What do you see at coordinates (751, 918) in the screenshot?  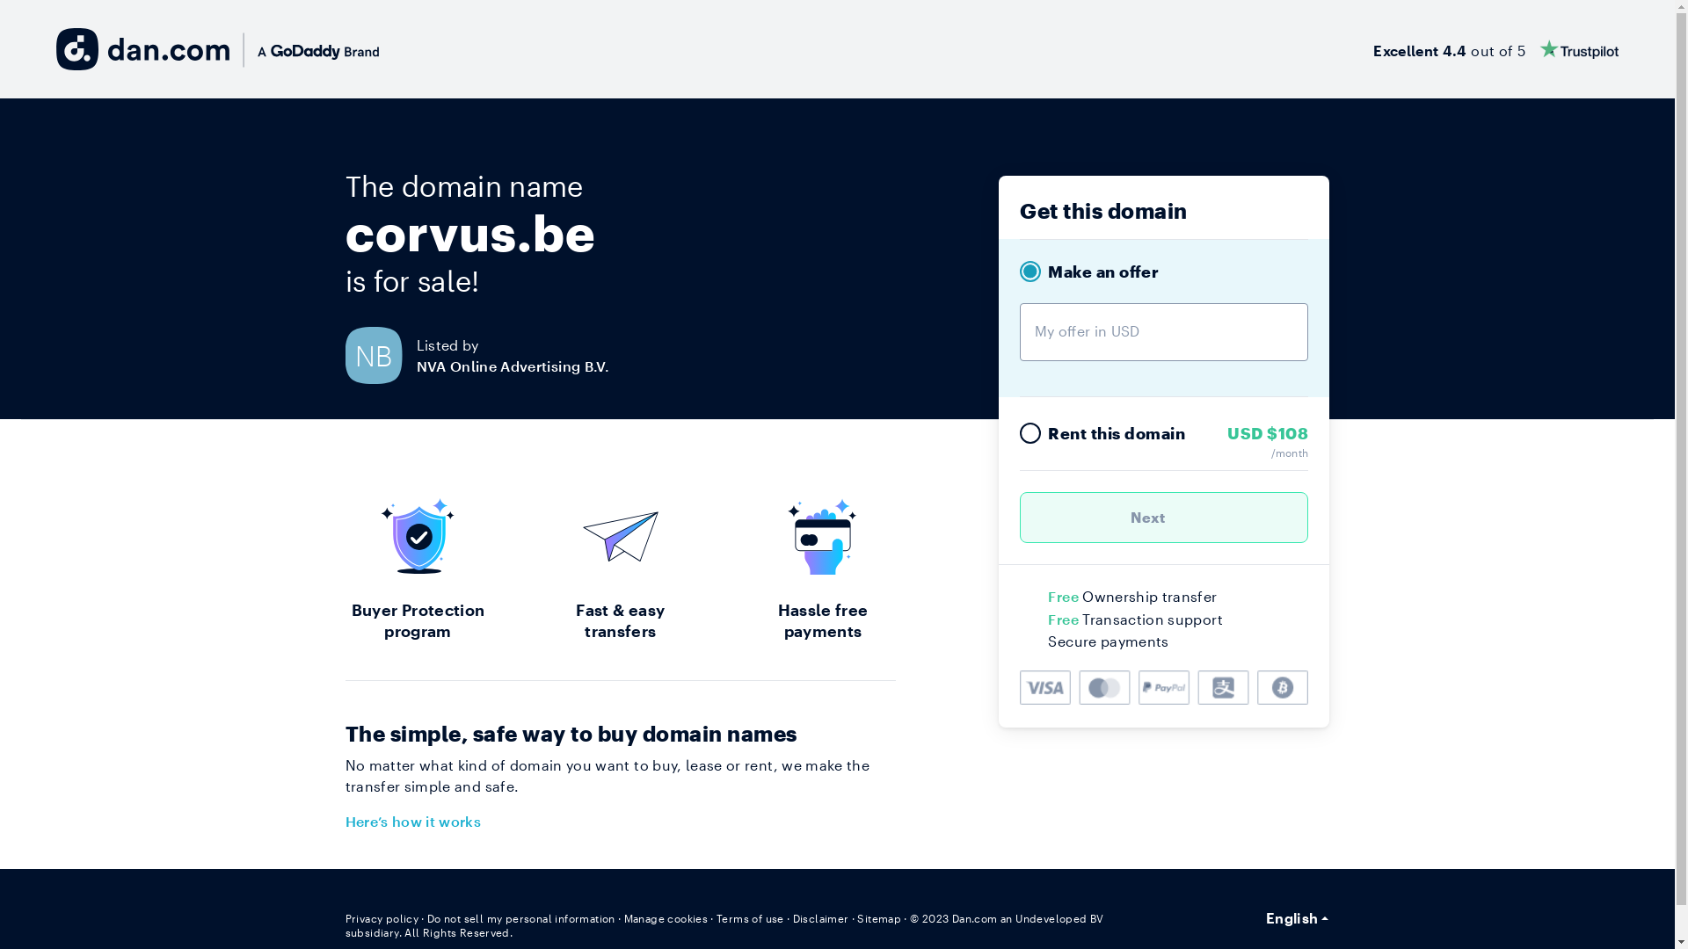 I see `Terms of use` at bounding box center [751, 918].